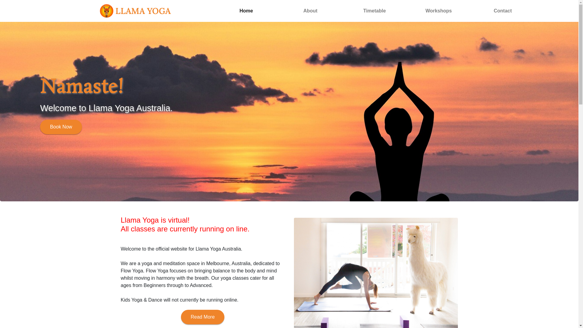  What do you see at coordinates (61, 127) in the screenshot?
I see `Book Now` at bounding box center [61, 127].